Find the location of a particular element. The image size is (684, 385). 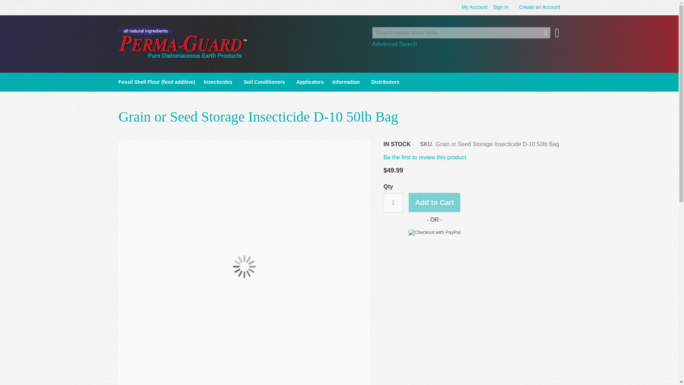

Add to Cart is located at coordinates (434, 202).